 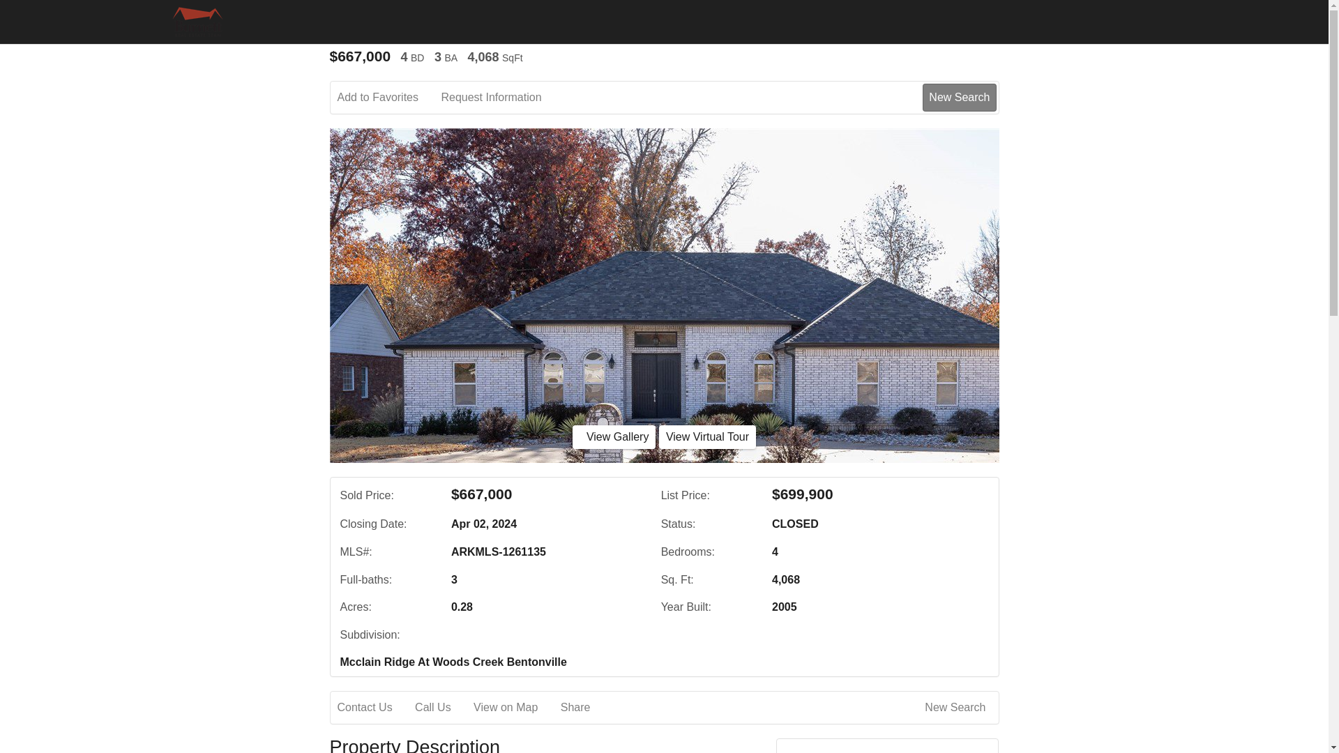 What do you see at coordinates (515, 708) in the screenshot?
I see `View on Map` at bounding box center [515, 708].